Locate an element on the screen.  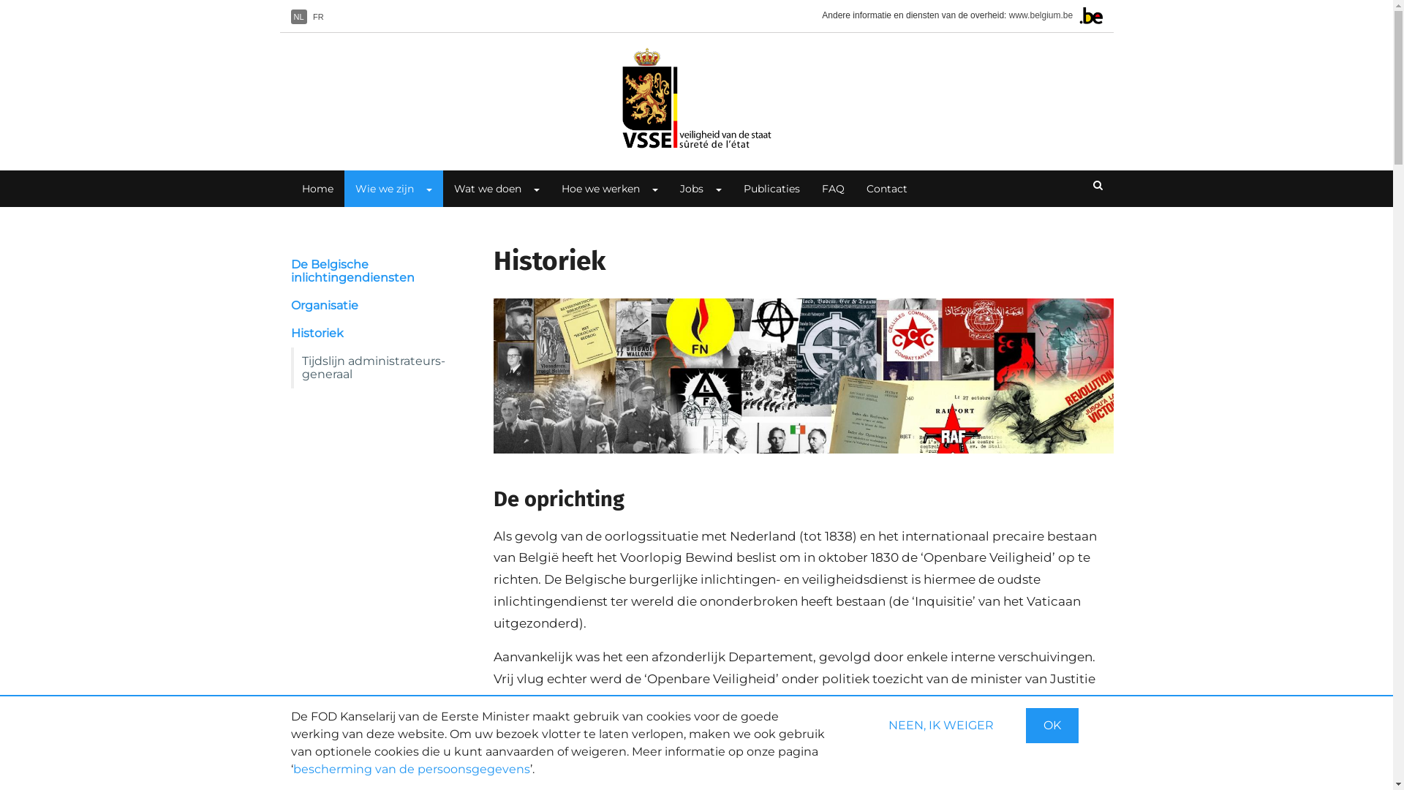
De Belgische inlichtingendiensten is located at coordinates (376, 271).